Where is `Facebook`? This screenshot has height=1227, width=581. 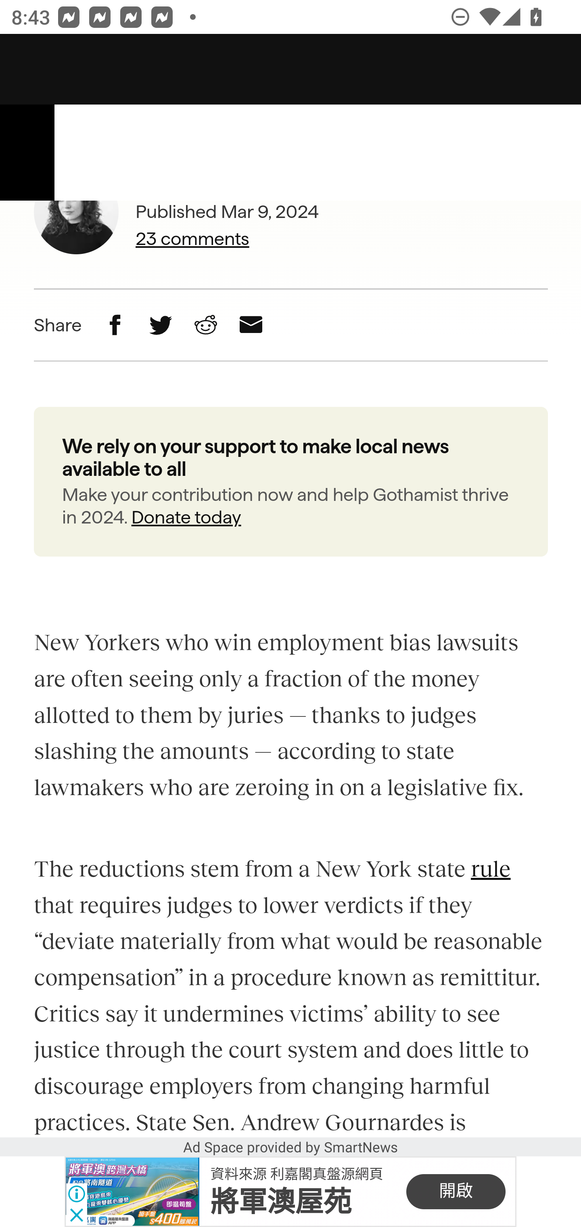 Facebook is located at coordinates (115, 326).